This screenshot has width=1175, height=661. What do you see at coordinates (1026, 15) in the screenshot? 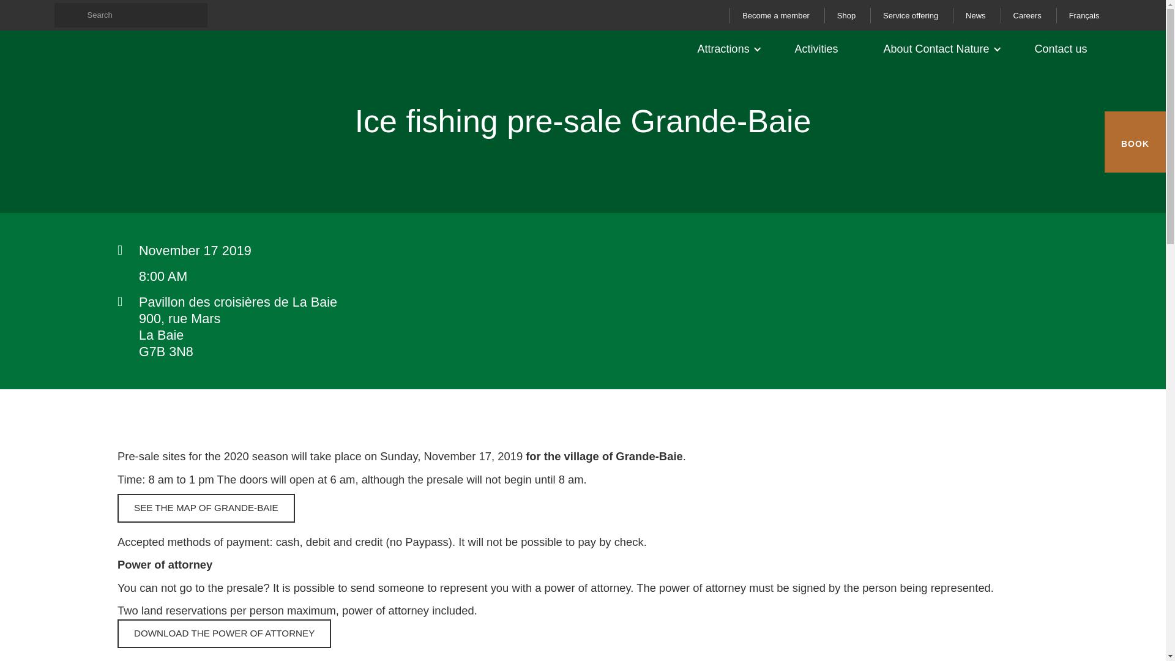
I see `Careers` at bounding box center [1026, 15].